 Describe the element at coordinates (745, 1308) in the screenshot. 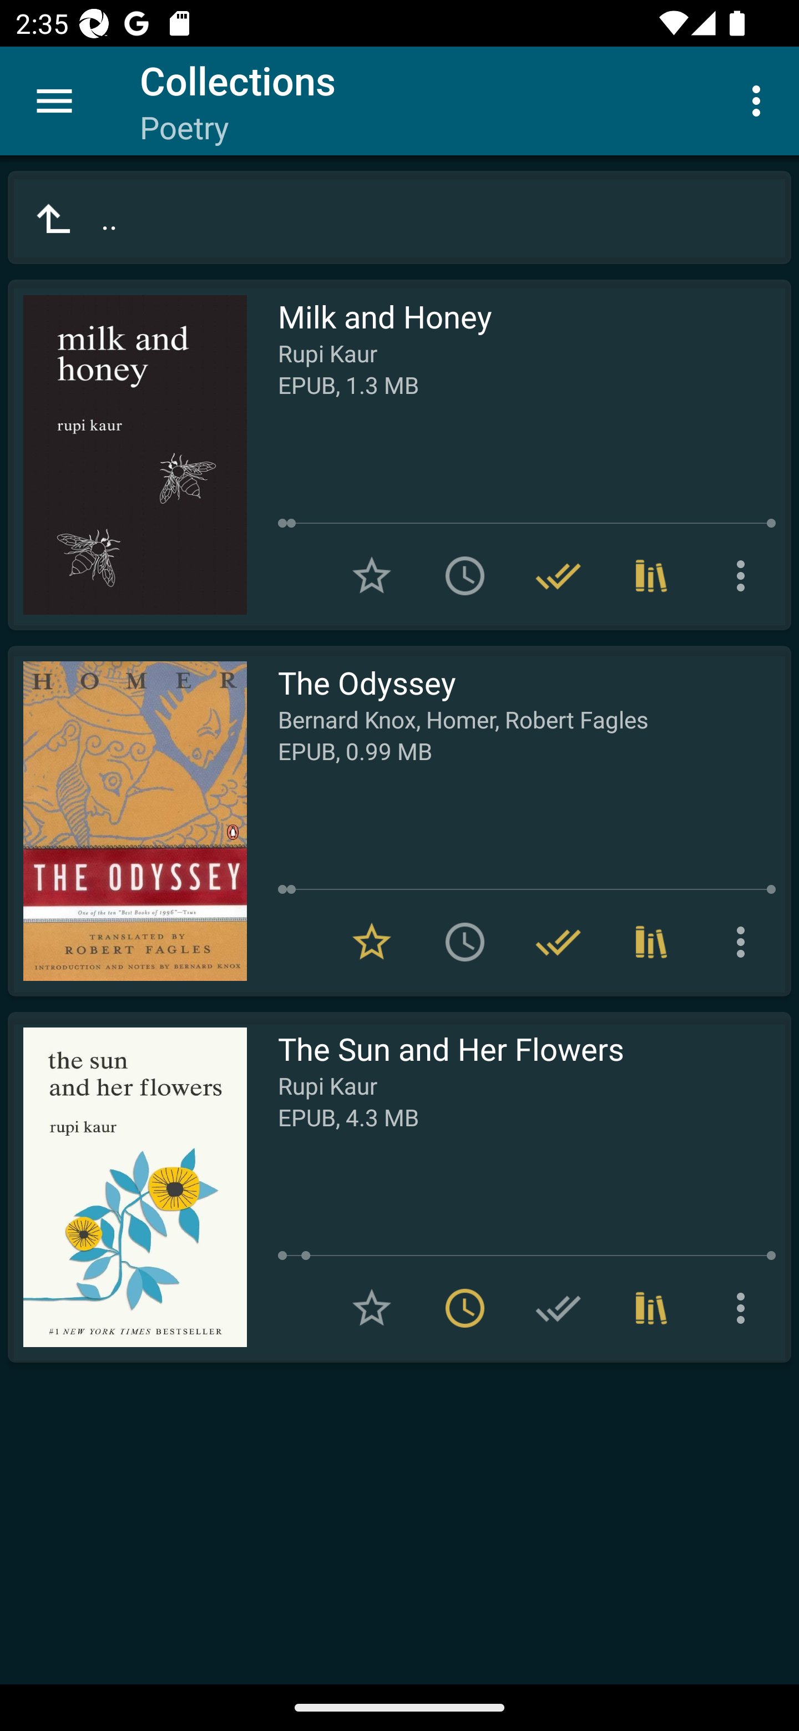

I see `More options` at that location.